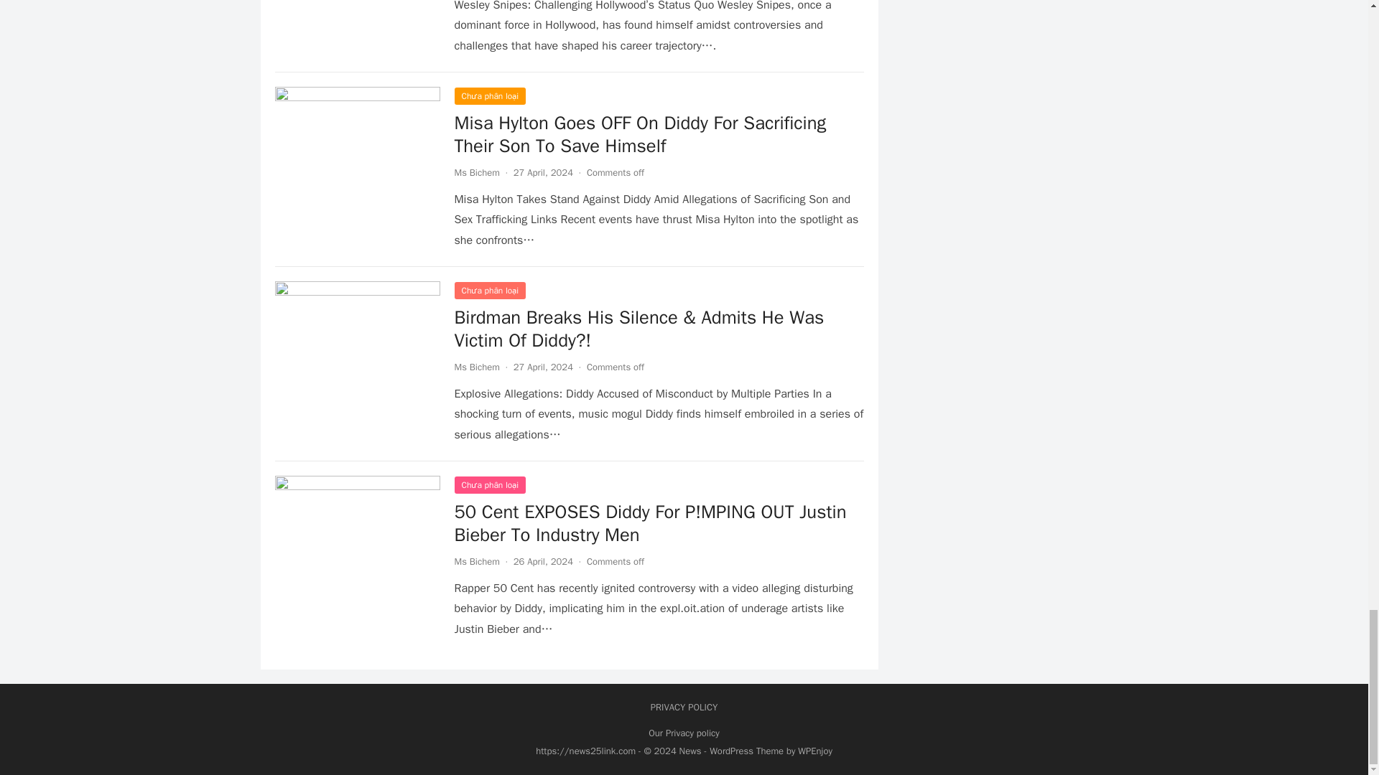  What do you see at coordinates (476, 172) in the screenshot?
I see `Posts by Ms Bichem` at bounding box center [476, 172].